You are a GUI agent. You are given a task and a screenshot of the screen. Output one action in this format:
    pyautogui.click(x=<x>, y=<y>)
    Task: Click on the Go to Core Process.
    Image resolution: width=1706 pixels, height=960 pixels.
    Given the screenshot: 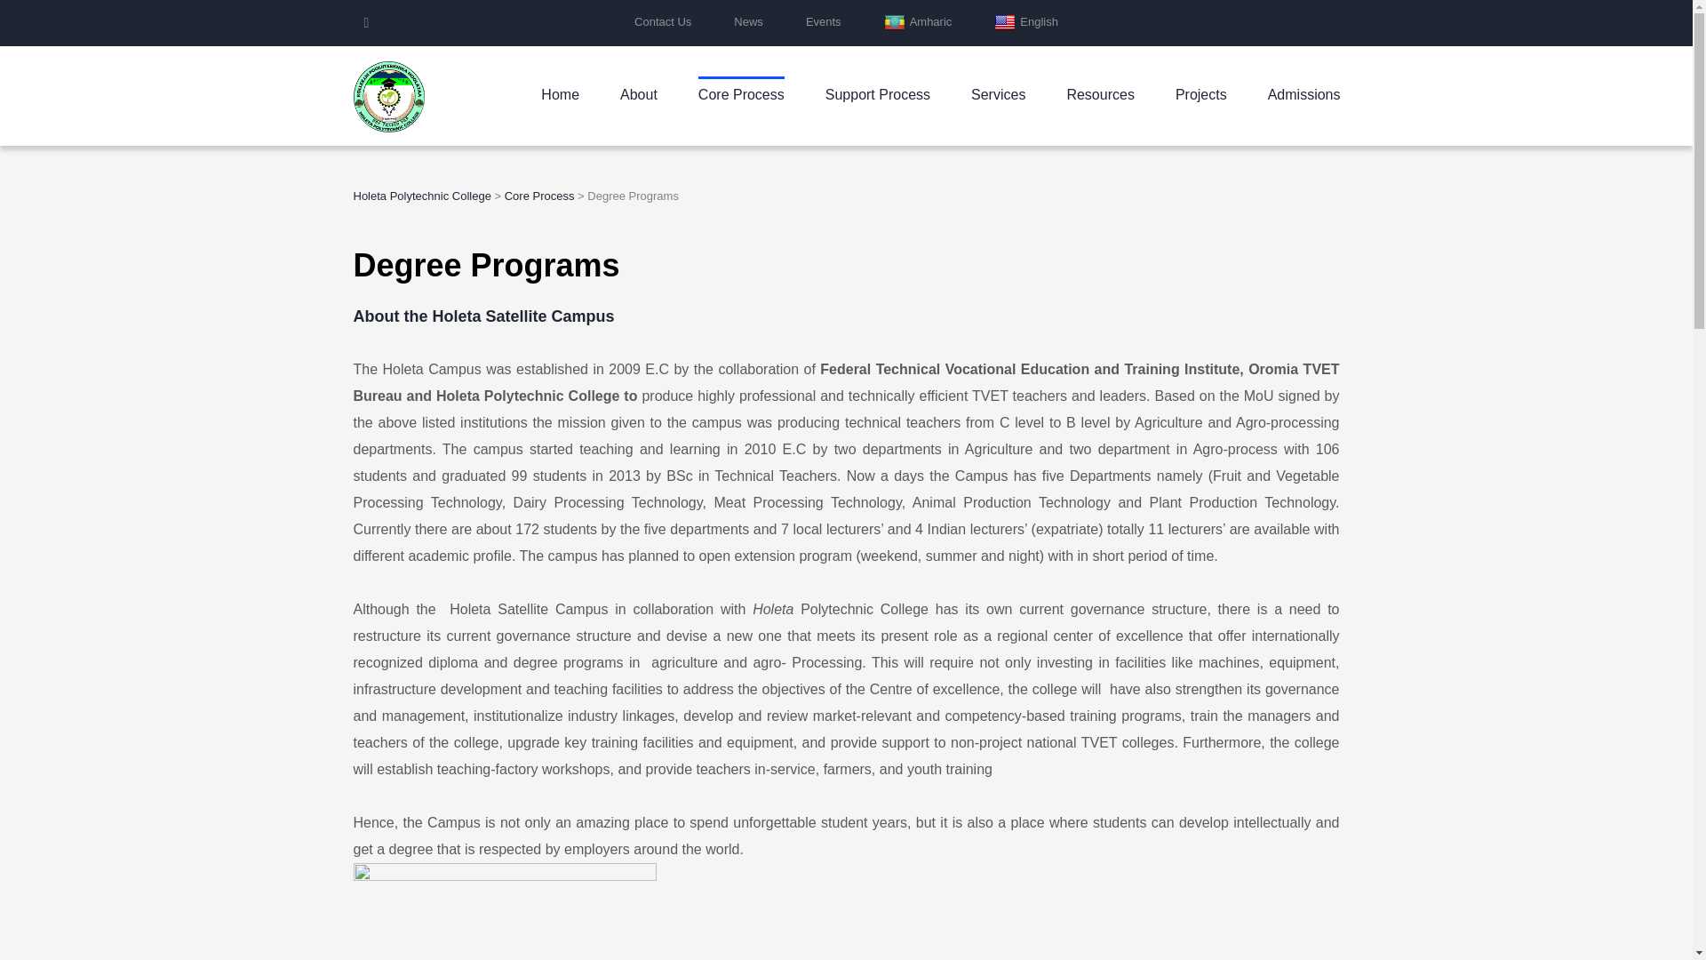 What is the action you would take?
    pyautogui.click(x=540, y=196)
    